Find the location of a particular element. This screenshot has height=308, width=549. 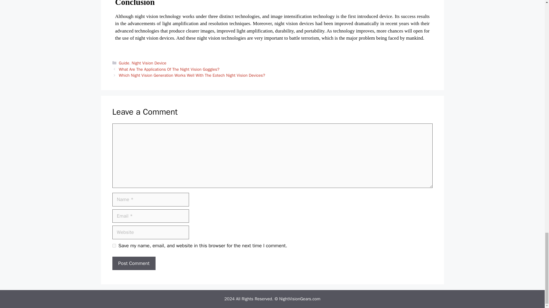

Post Comment is located at coordinates (134, 264).